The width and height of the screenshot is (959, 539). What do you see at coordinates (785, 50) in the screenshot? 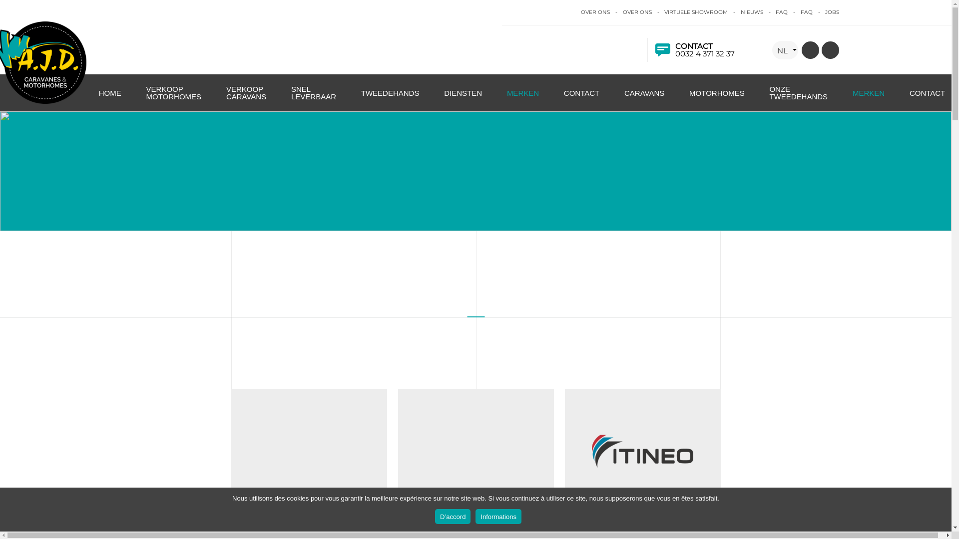
I see `NL` at bounding box center [785, 50].